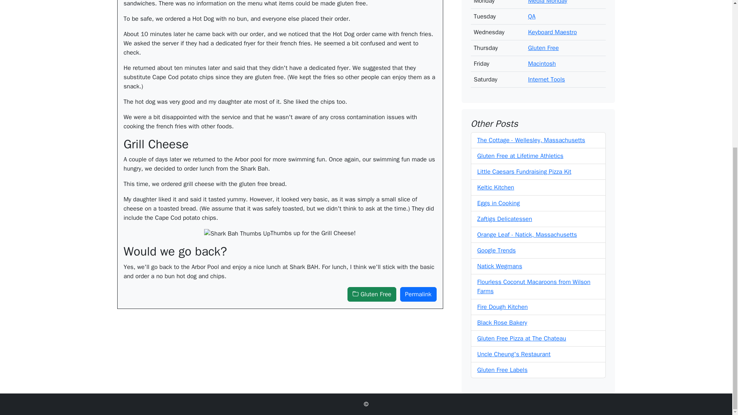  What do you see at coordinates (527, 228) in the screenshot?
I see `Orange Leaf - Natick, Massachusetts` at bounding box center [527, 228].